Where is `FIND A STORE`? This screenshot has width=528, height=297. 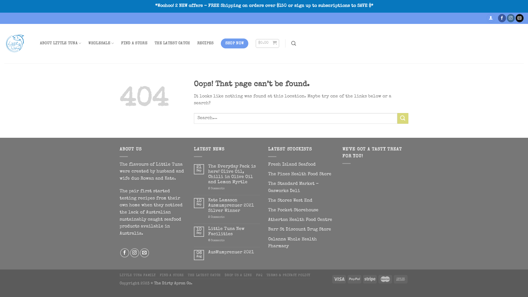
FIND A STORE is located at coordinates (172, 275).